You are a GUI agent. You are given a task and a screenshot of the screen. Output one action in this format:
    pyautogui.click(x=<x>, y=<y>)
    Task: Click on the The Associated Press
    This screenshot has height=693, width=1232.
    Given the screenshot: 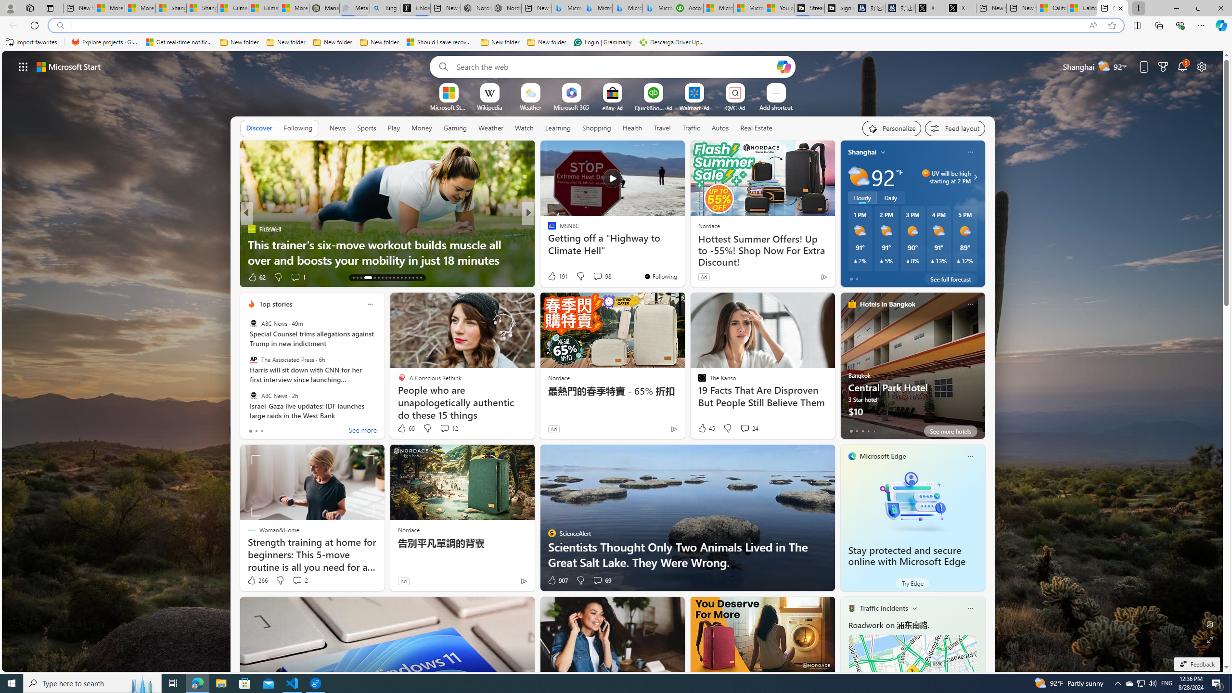 What is the action you would take?
    pyautogui.click(x=253, y=359)
    